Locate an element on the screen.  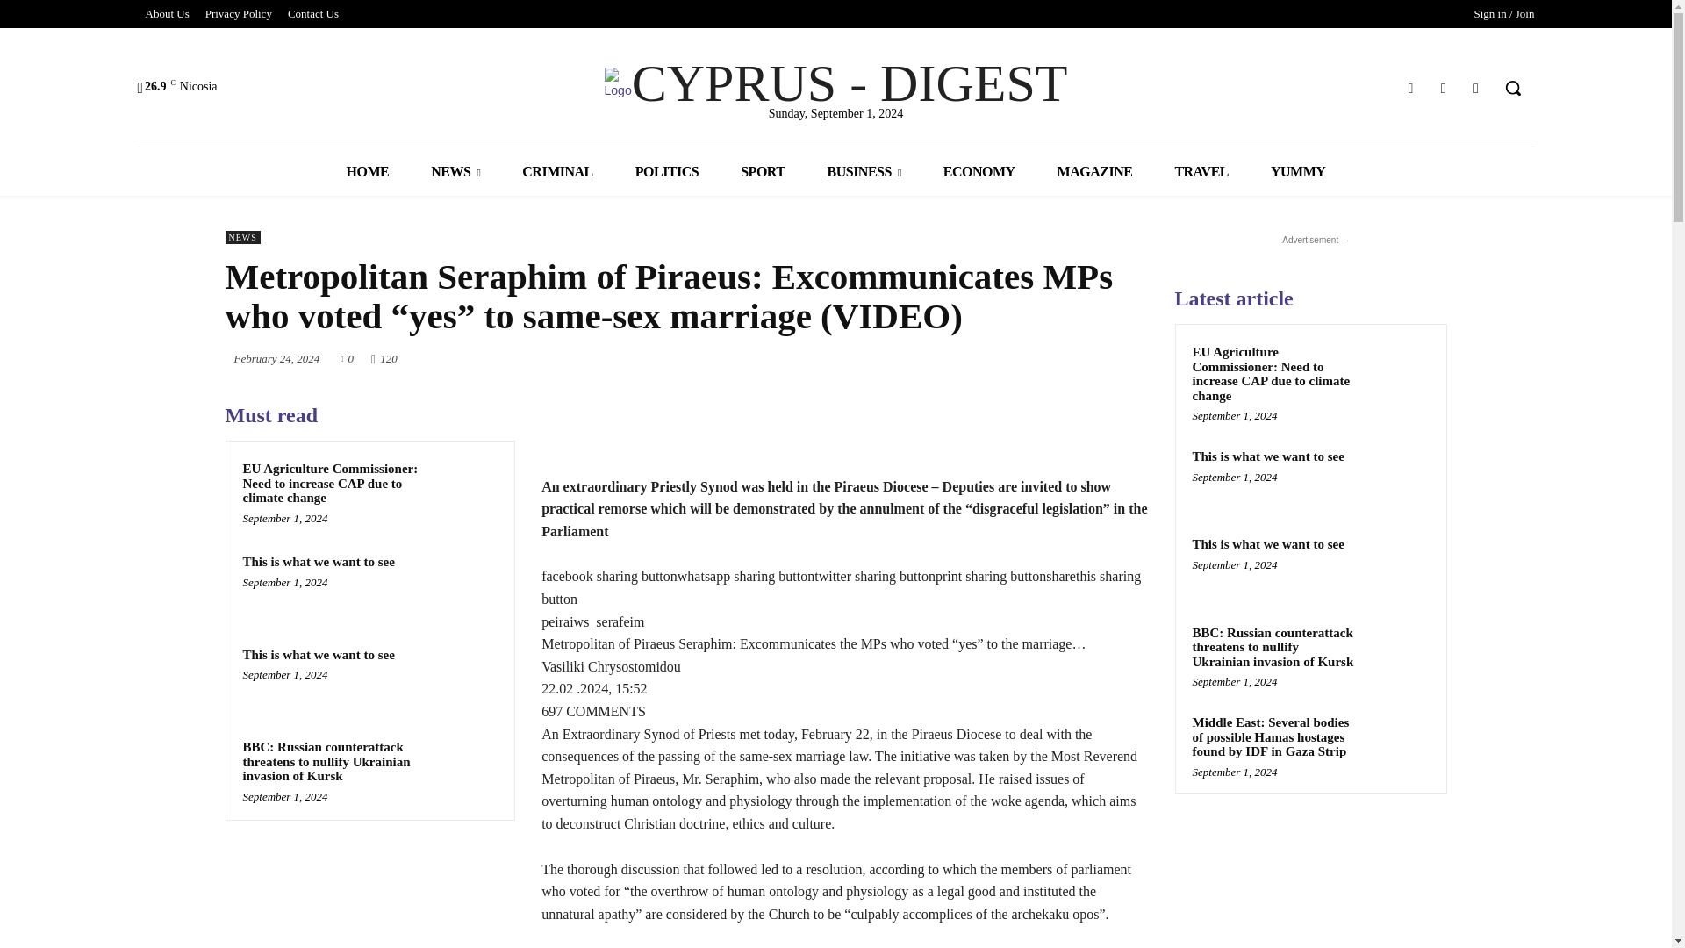
NEWS is located at coordinates (455, 171).